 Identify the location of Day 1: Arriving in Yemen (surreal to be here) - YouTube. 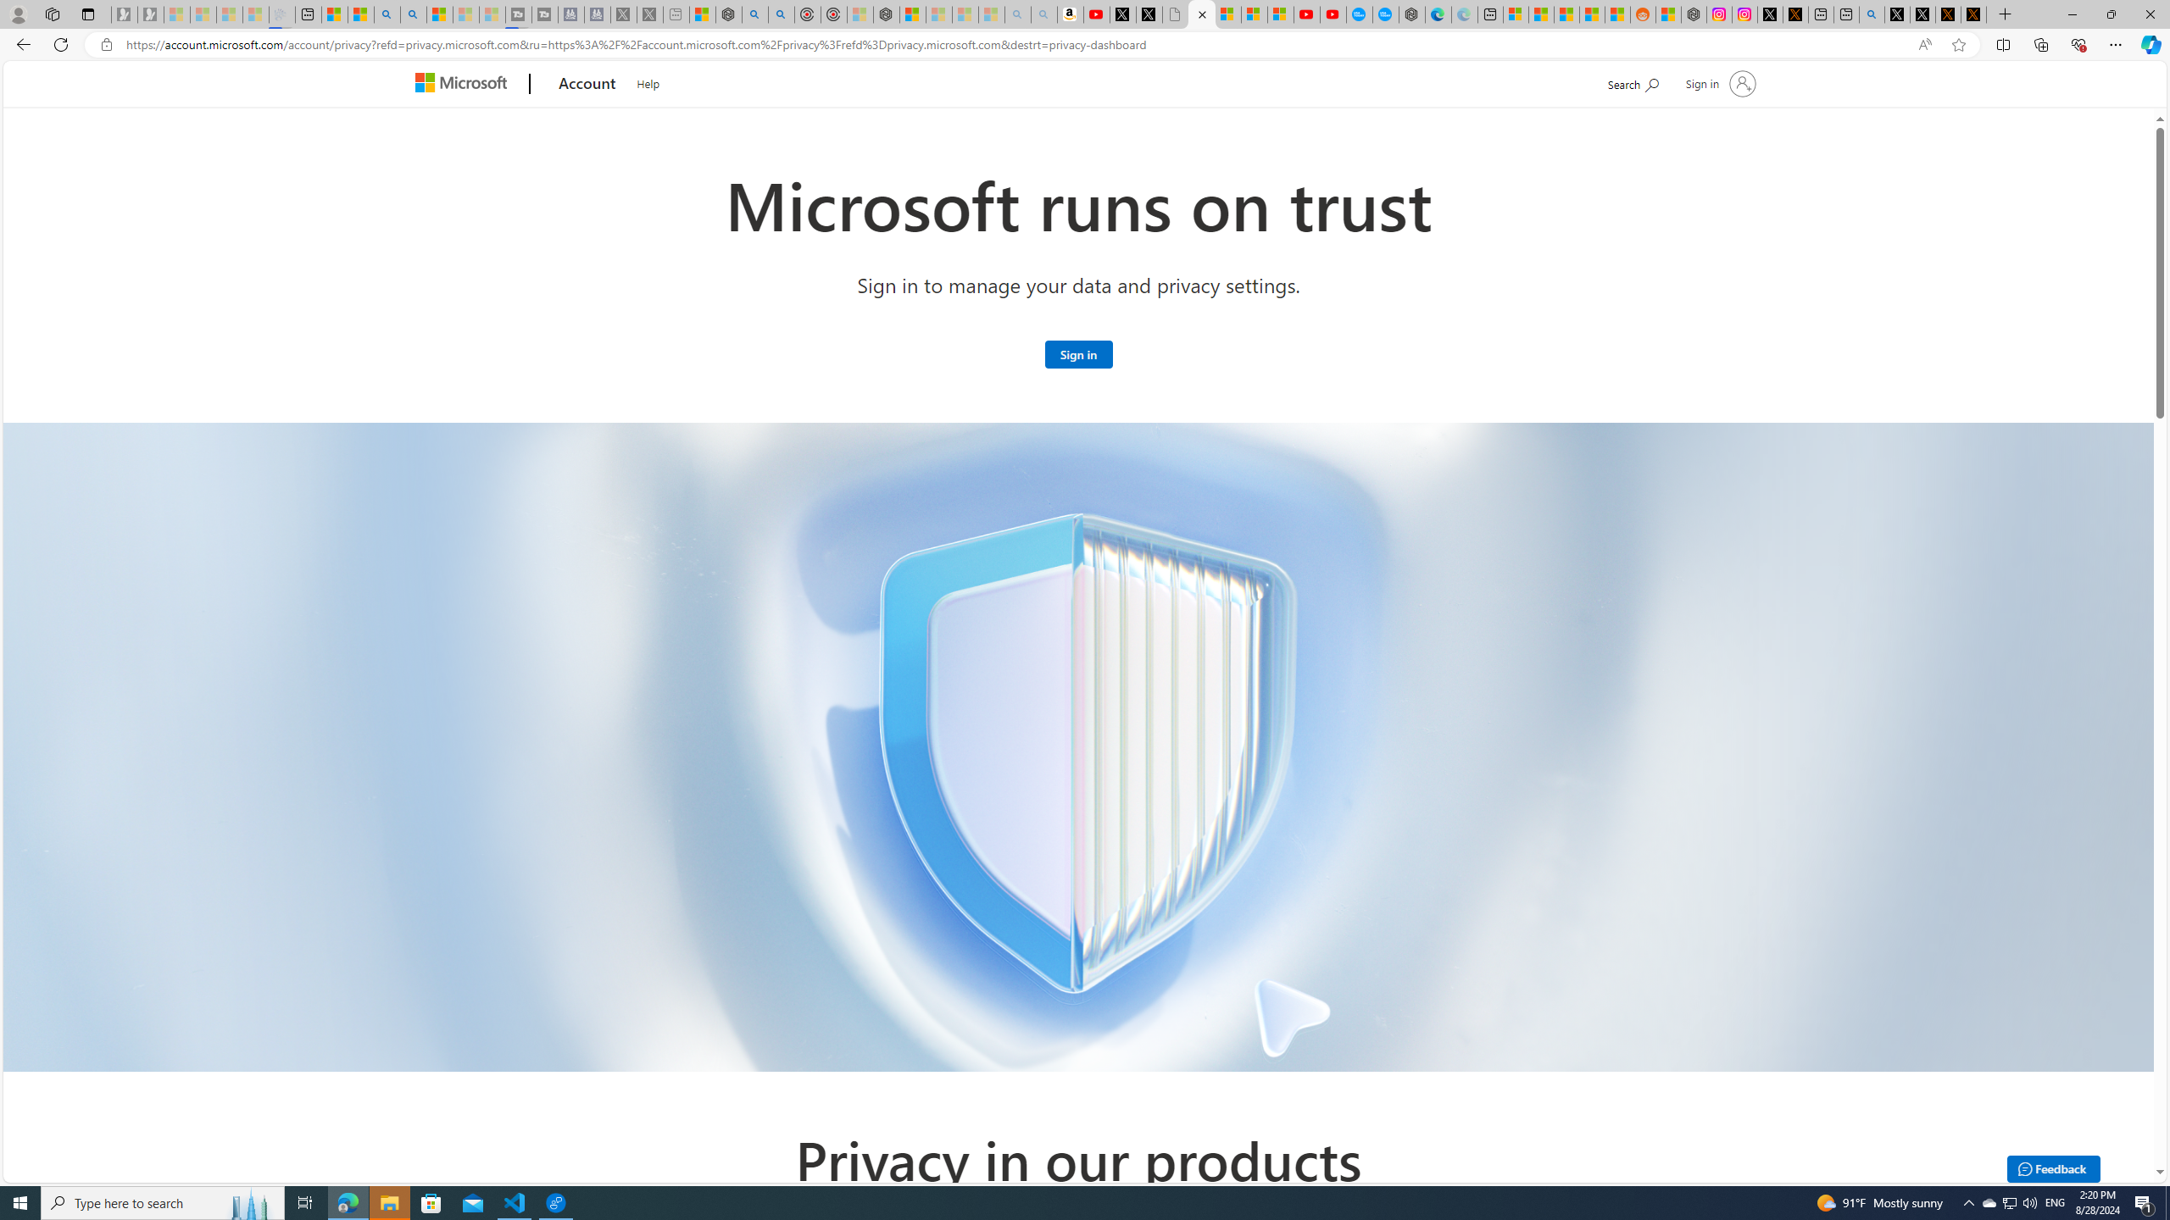
(1097, 14).